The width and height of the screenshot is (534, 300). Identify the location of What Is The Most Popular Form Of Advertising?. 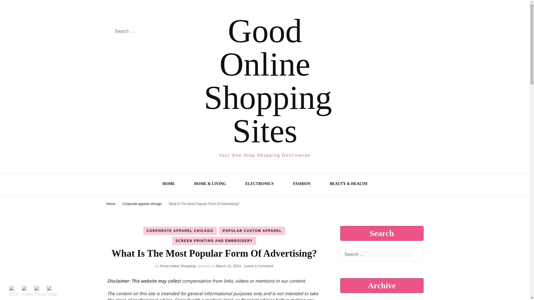
(204, 204).